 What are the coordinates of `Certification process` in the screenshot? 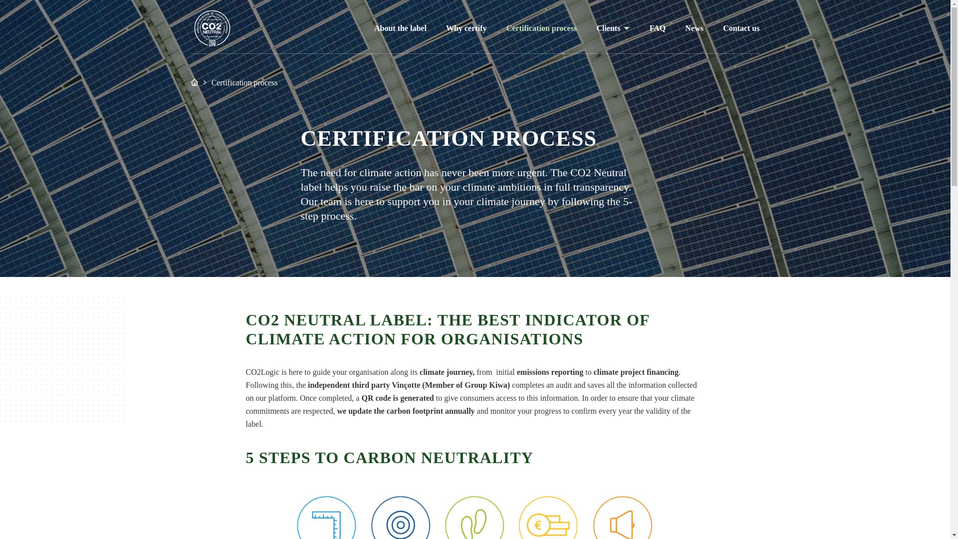 It's located at (541, 28).